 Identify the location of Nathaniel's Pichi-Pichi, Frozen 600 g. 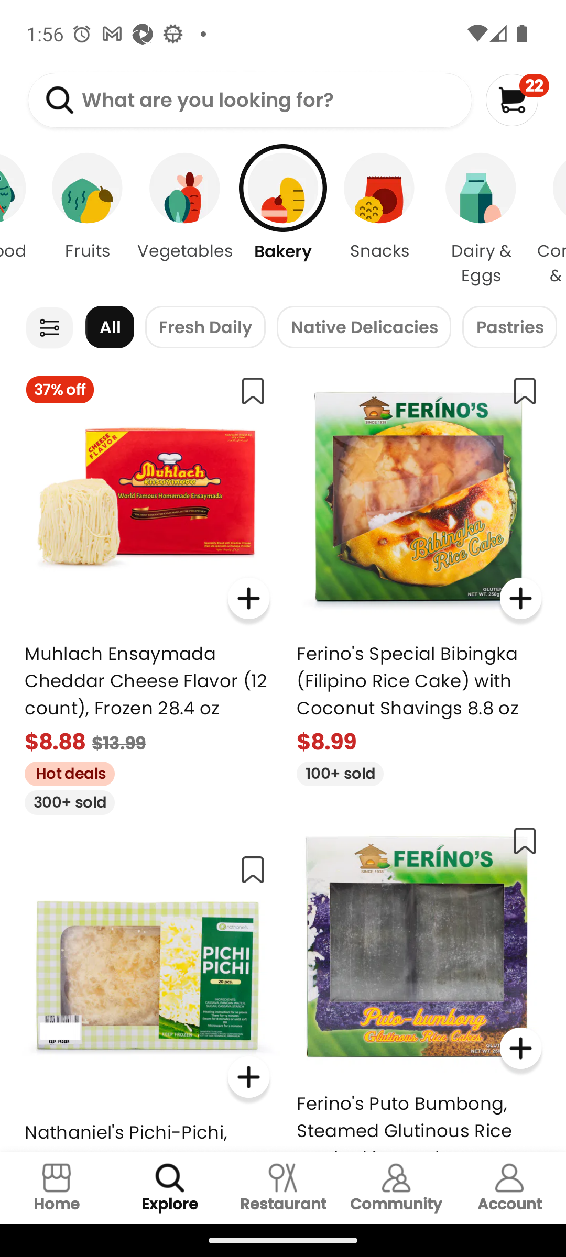
(147, 997).